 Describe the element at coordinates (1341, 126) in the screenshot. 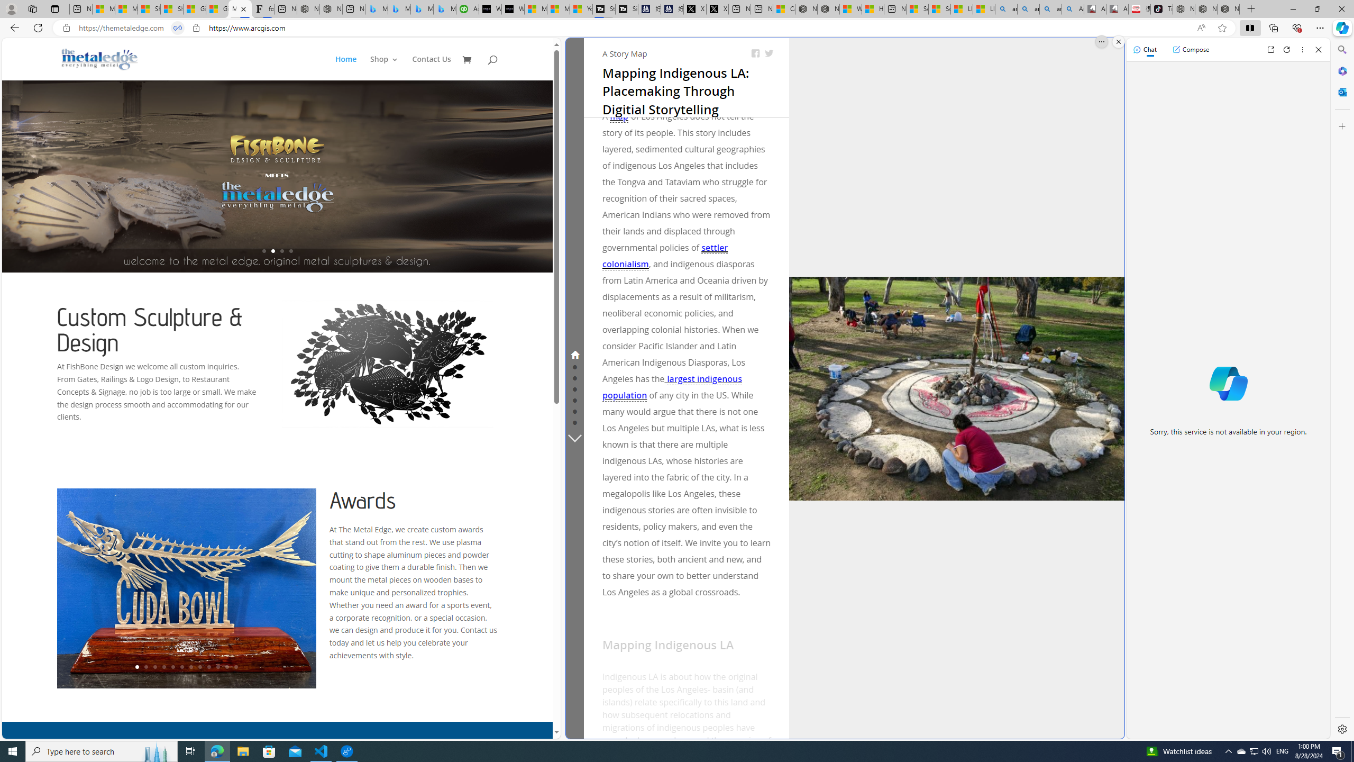

I see `Customize` at that location.